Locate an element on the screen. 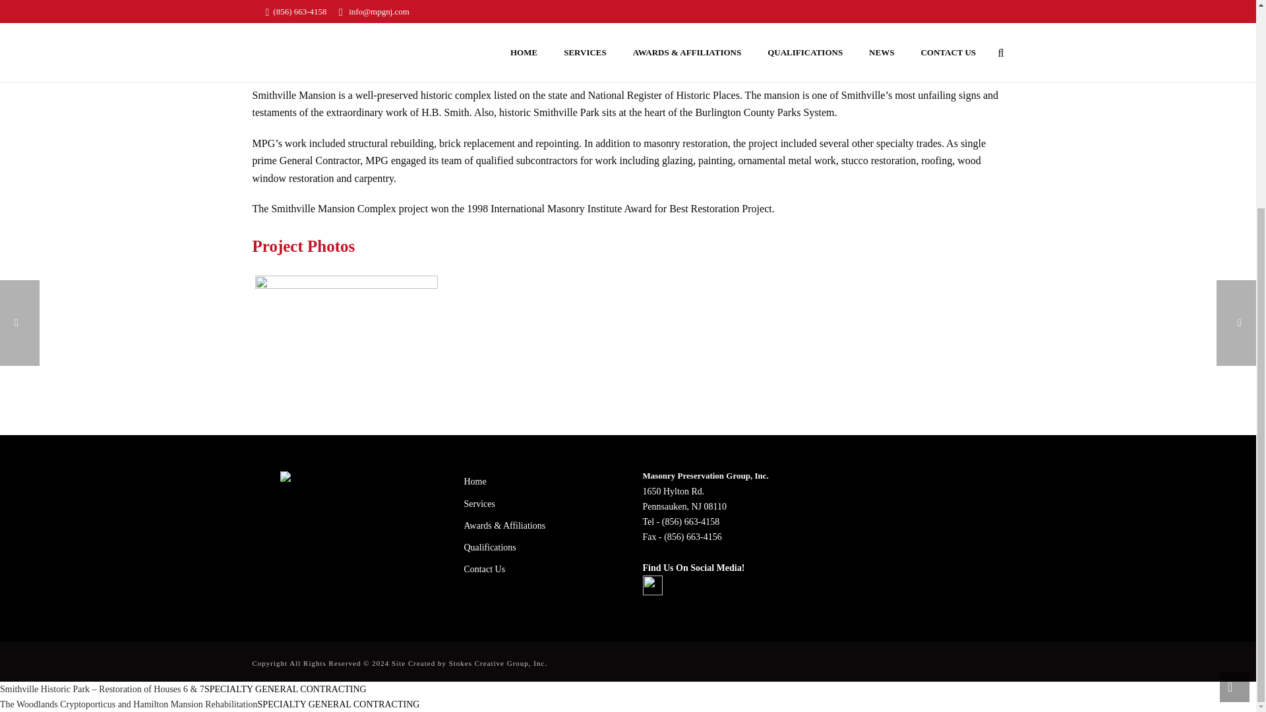  Stokes Creative Group, Inc. is located at coordinates (498, 663).